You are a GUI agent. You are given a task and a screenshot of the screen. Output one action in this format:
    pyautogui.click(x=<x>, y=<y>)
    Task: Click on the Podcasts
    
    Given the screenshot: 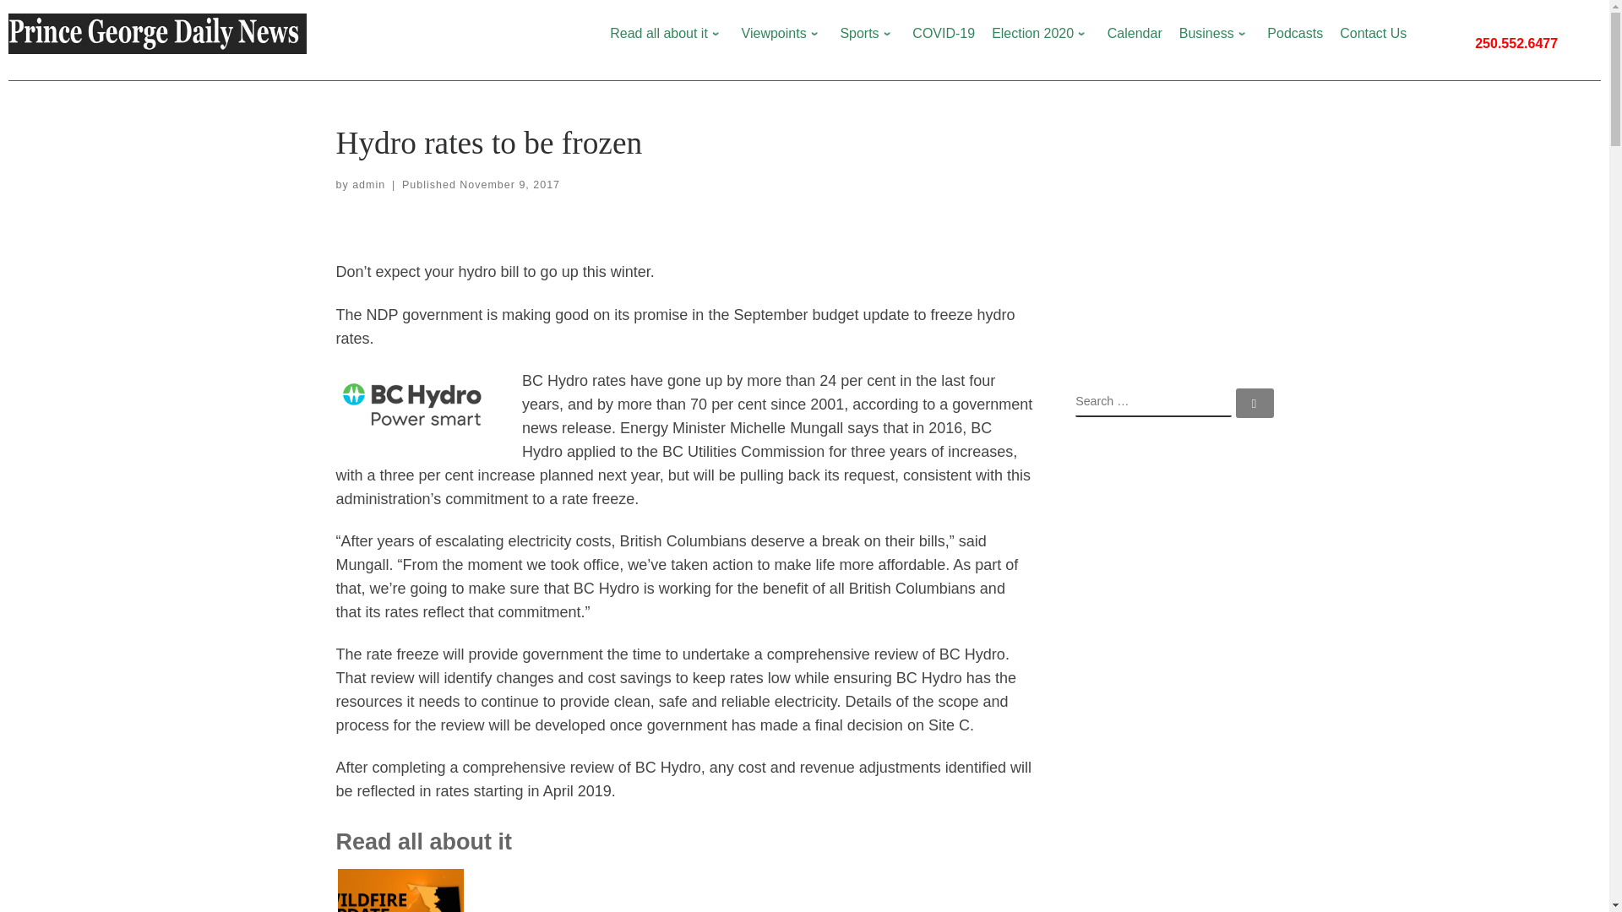 What is the action you would take?
    pyautogui.click(x=1294, y=34)
    